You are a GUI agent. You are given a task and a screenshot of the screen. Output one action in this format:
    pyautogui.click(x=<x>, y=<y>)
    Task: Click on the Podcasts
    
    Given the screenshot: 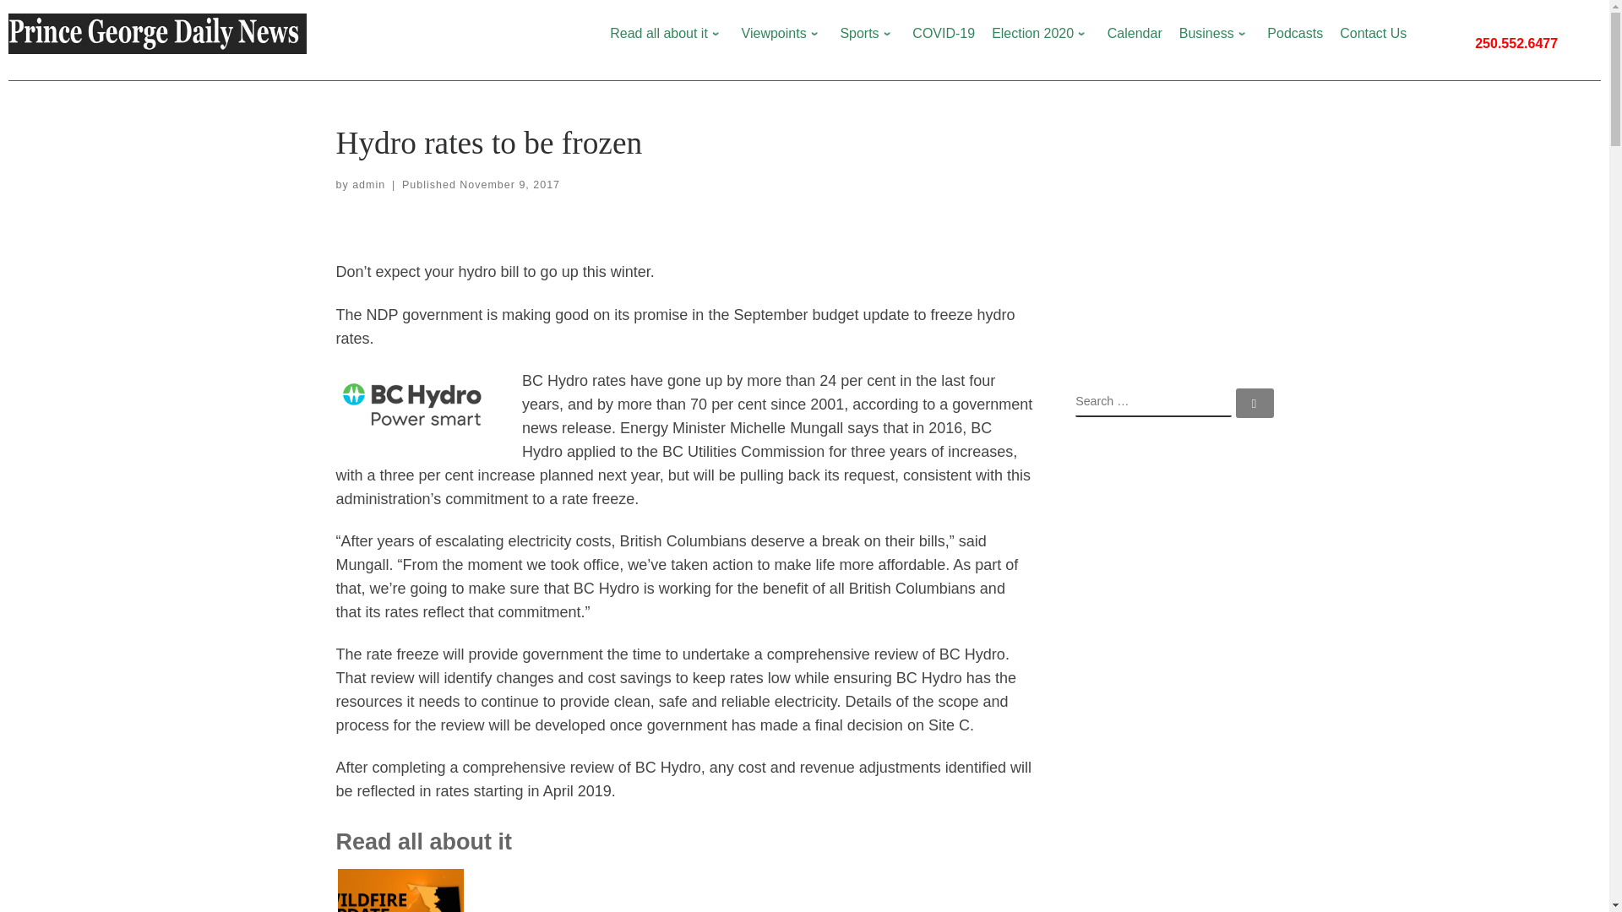 What is the action you would take?
    pyautogui.click(x=1294, y=34)
    